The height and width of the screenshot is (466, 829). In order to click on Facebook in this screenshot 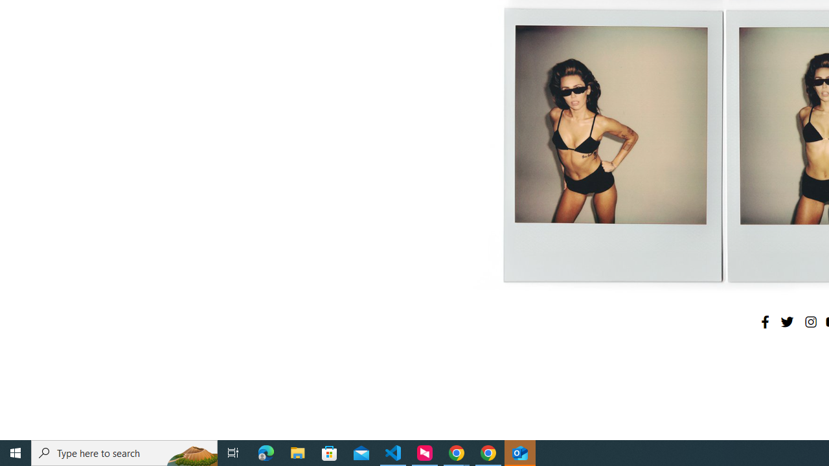, I will do `click(765, 322)`.